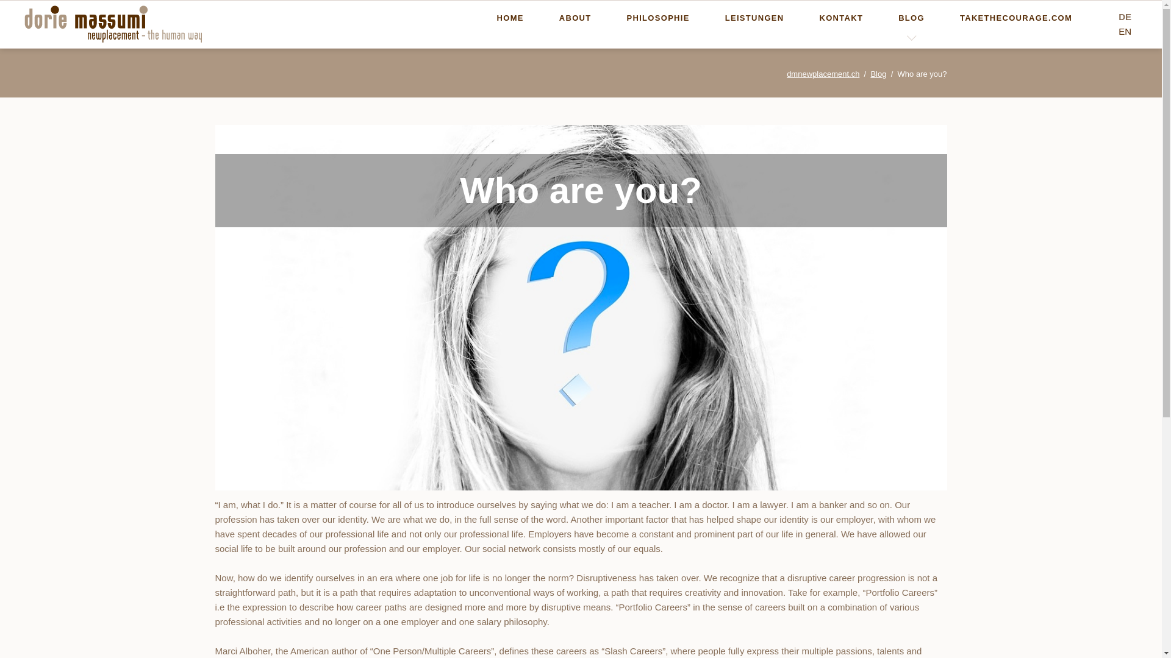  Describe the element at coordinates (510, 18) in the screenshot. I see `Dorie Massumi Newplacement` at that location.